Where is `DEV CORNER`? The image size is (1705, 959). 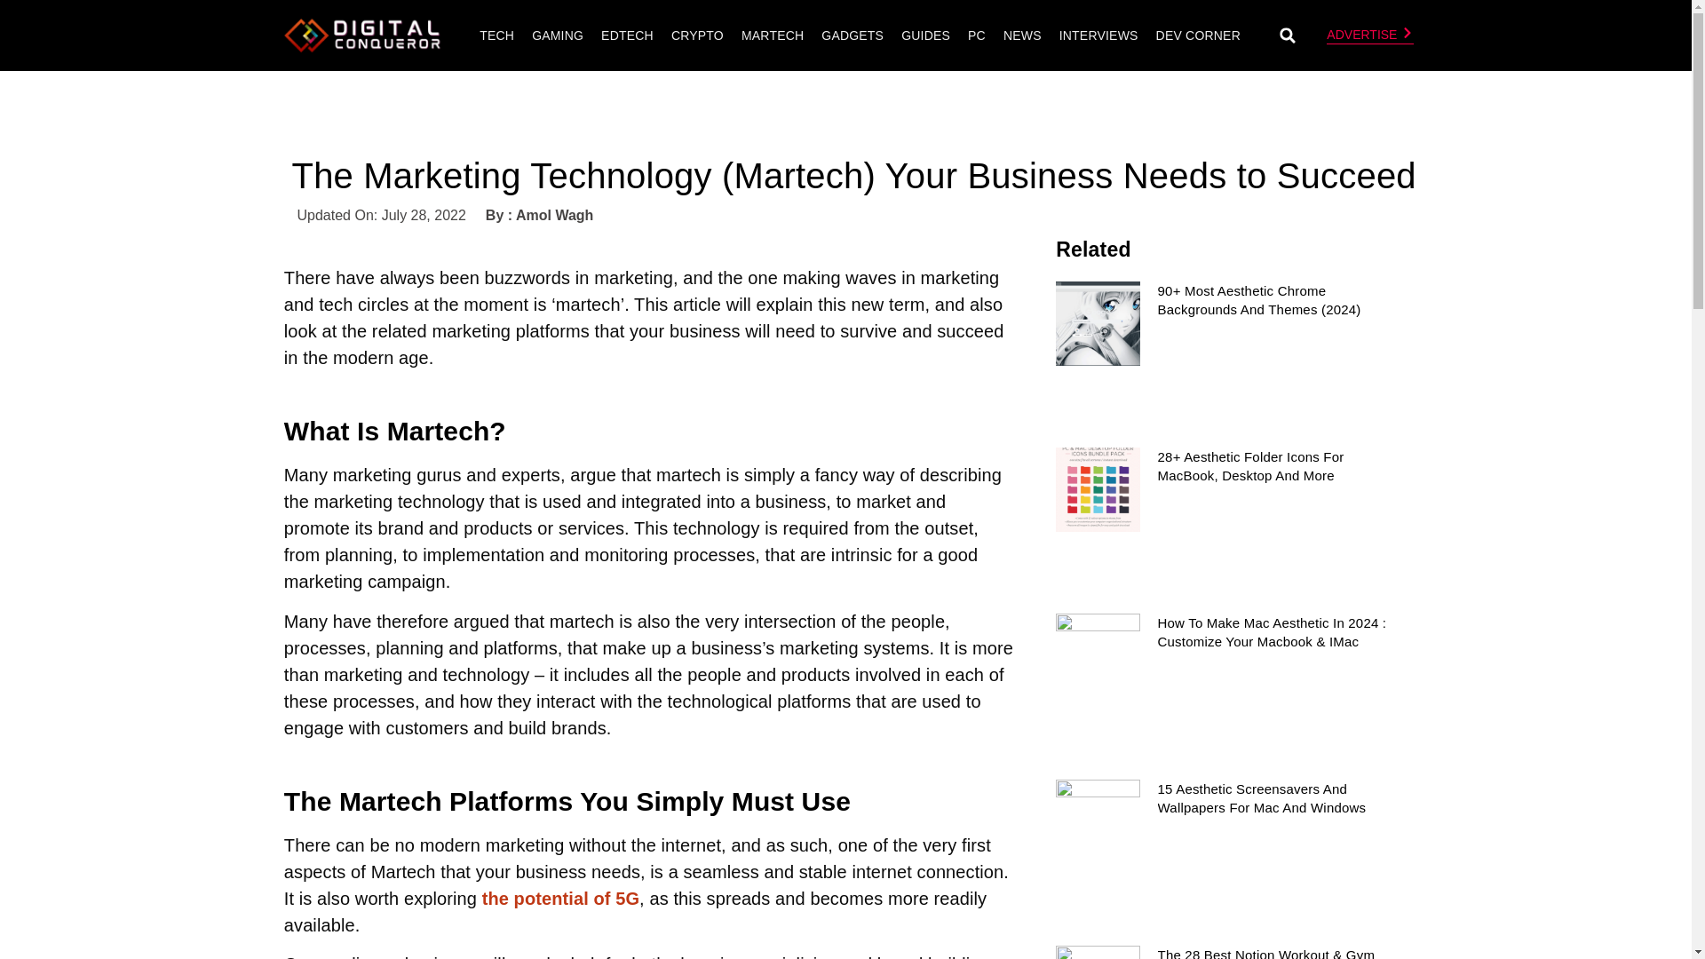
DEV CORNER is located at coordinates (1197, 36).